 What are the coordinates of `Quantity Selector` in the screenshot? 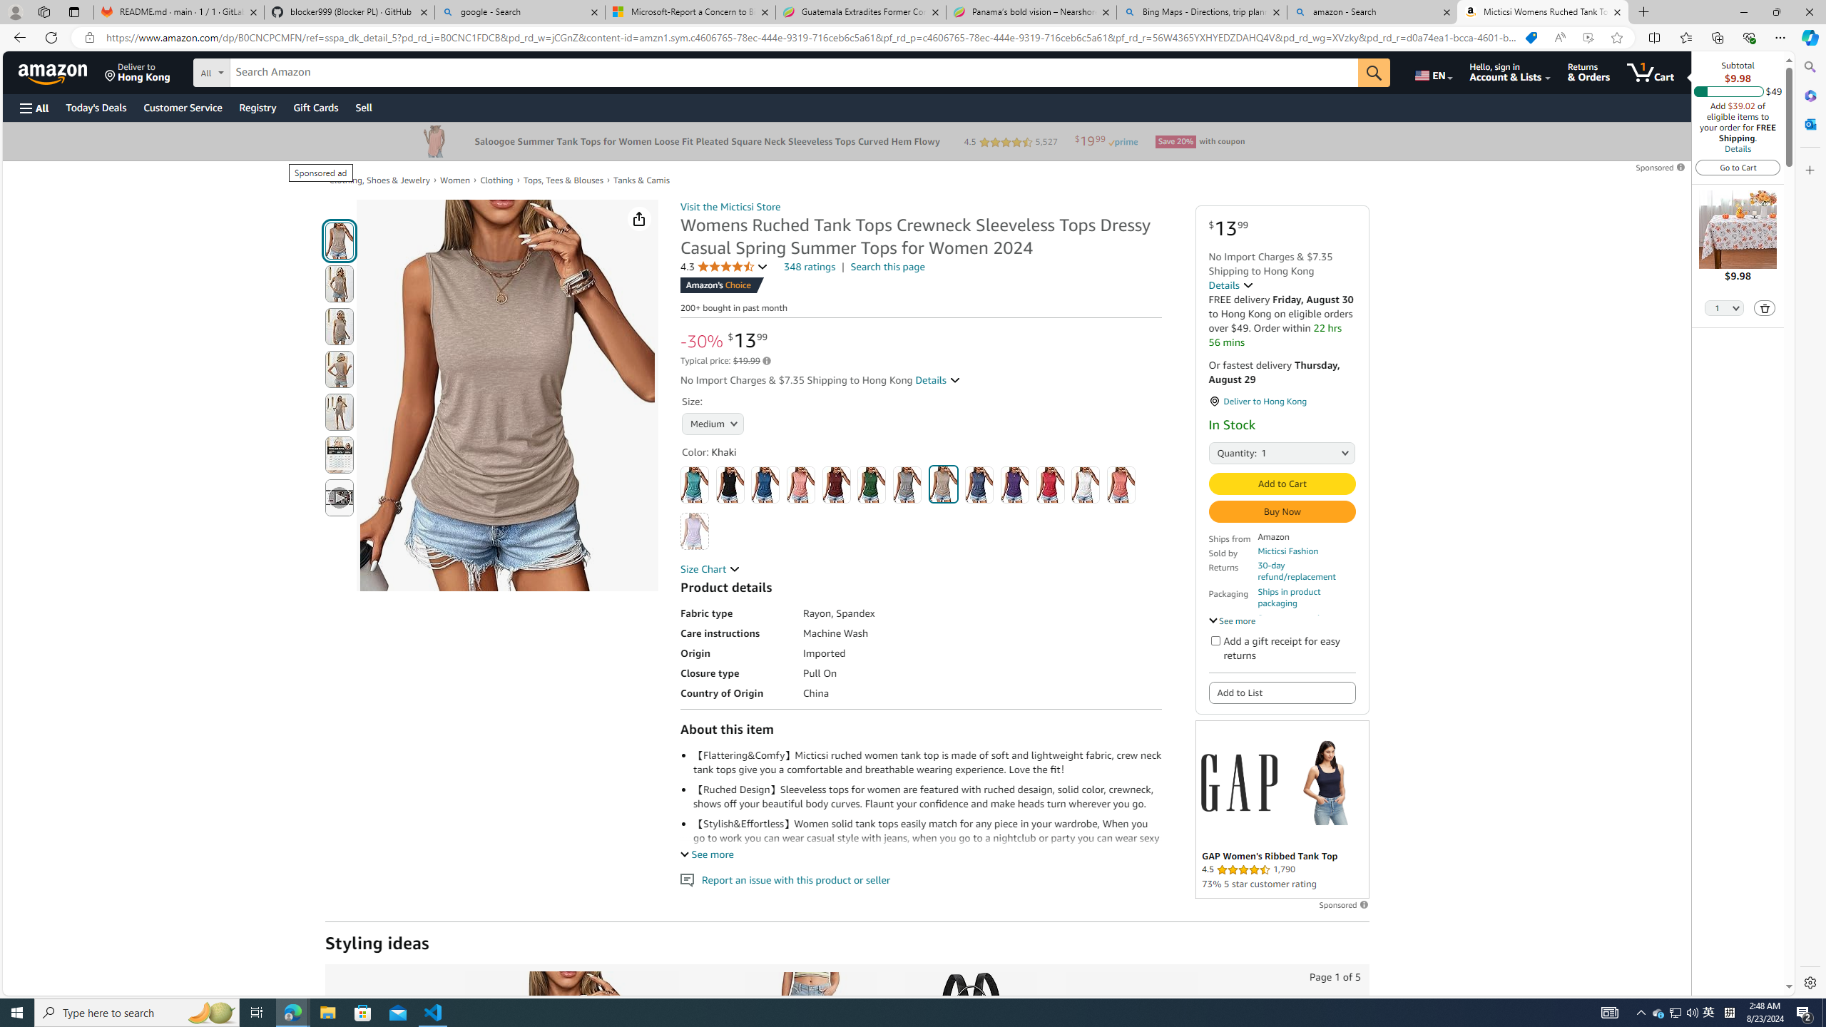 It's located at (1725, 310).